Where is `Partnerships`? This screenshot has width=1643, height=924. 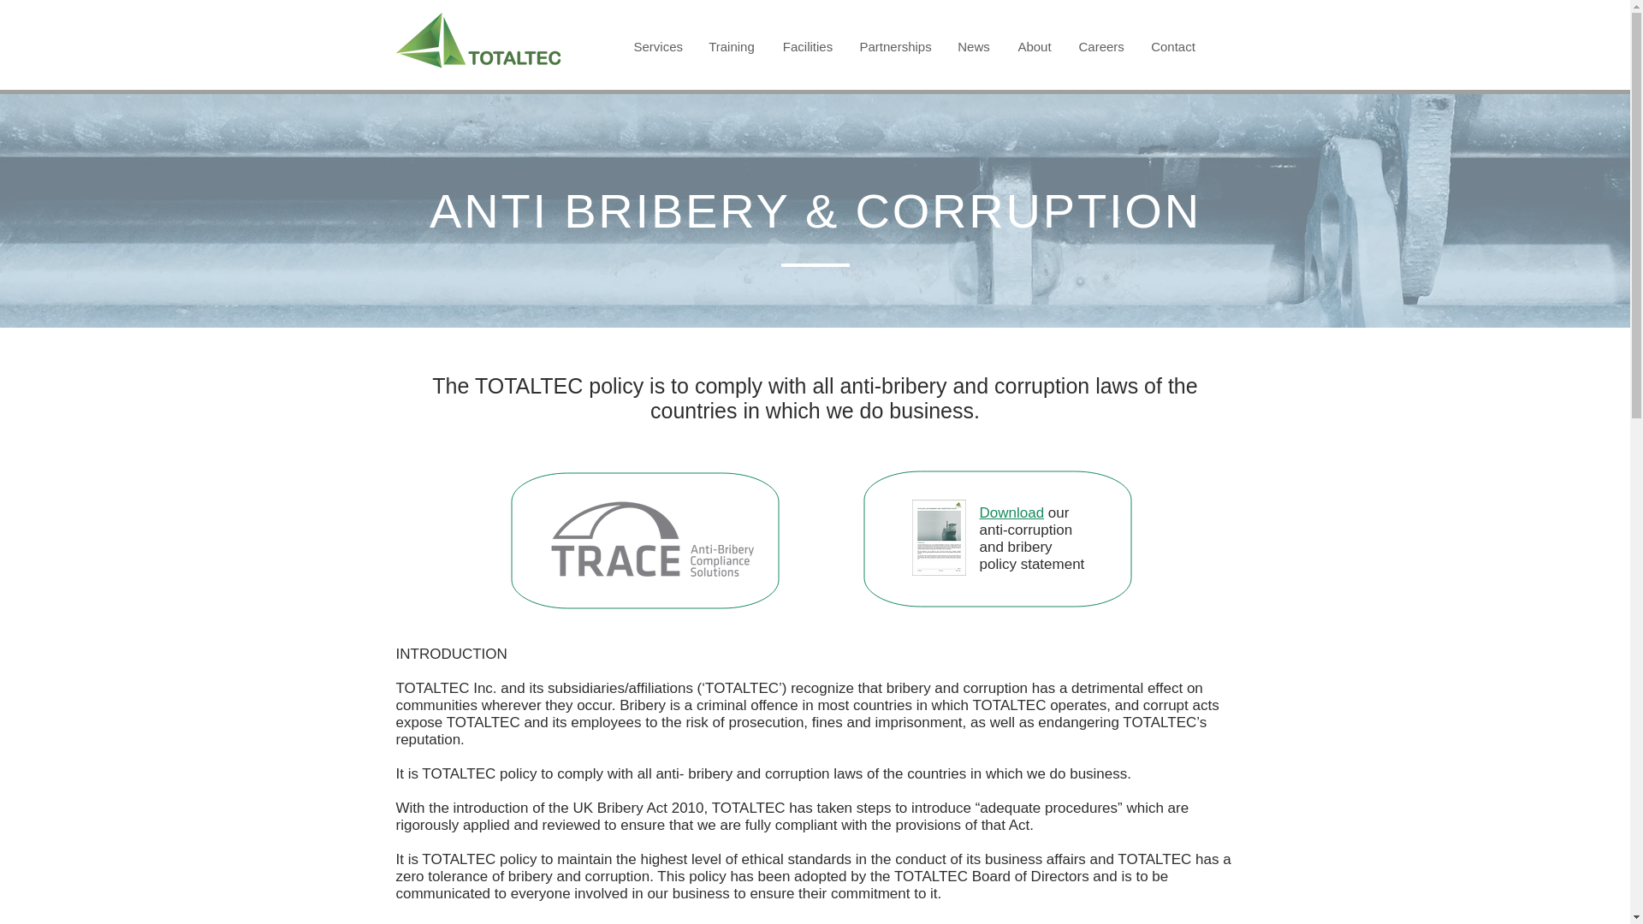
Partnerships is located at coordinates (896, 46).